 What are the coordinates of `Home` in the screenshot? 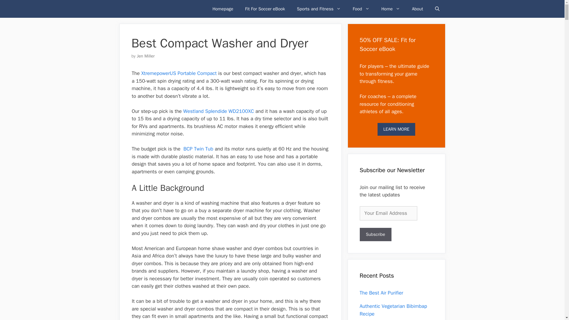 It's located at (391, 9).